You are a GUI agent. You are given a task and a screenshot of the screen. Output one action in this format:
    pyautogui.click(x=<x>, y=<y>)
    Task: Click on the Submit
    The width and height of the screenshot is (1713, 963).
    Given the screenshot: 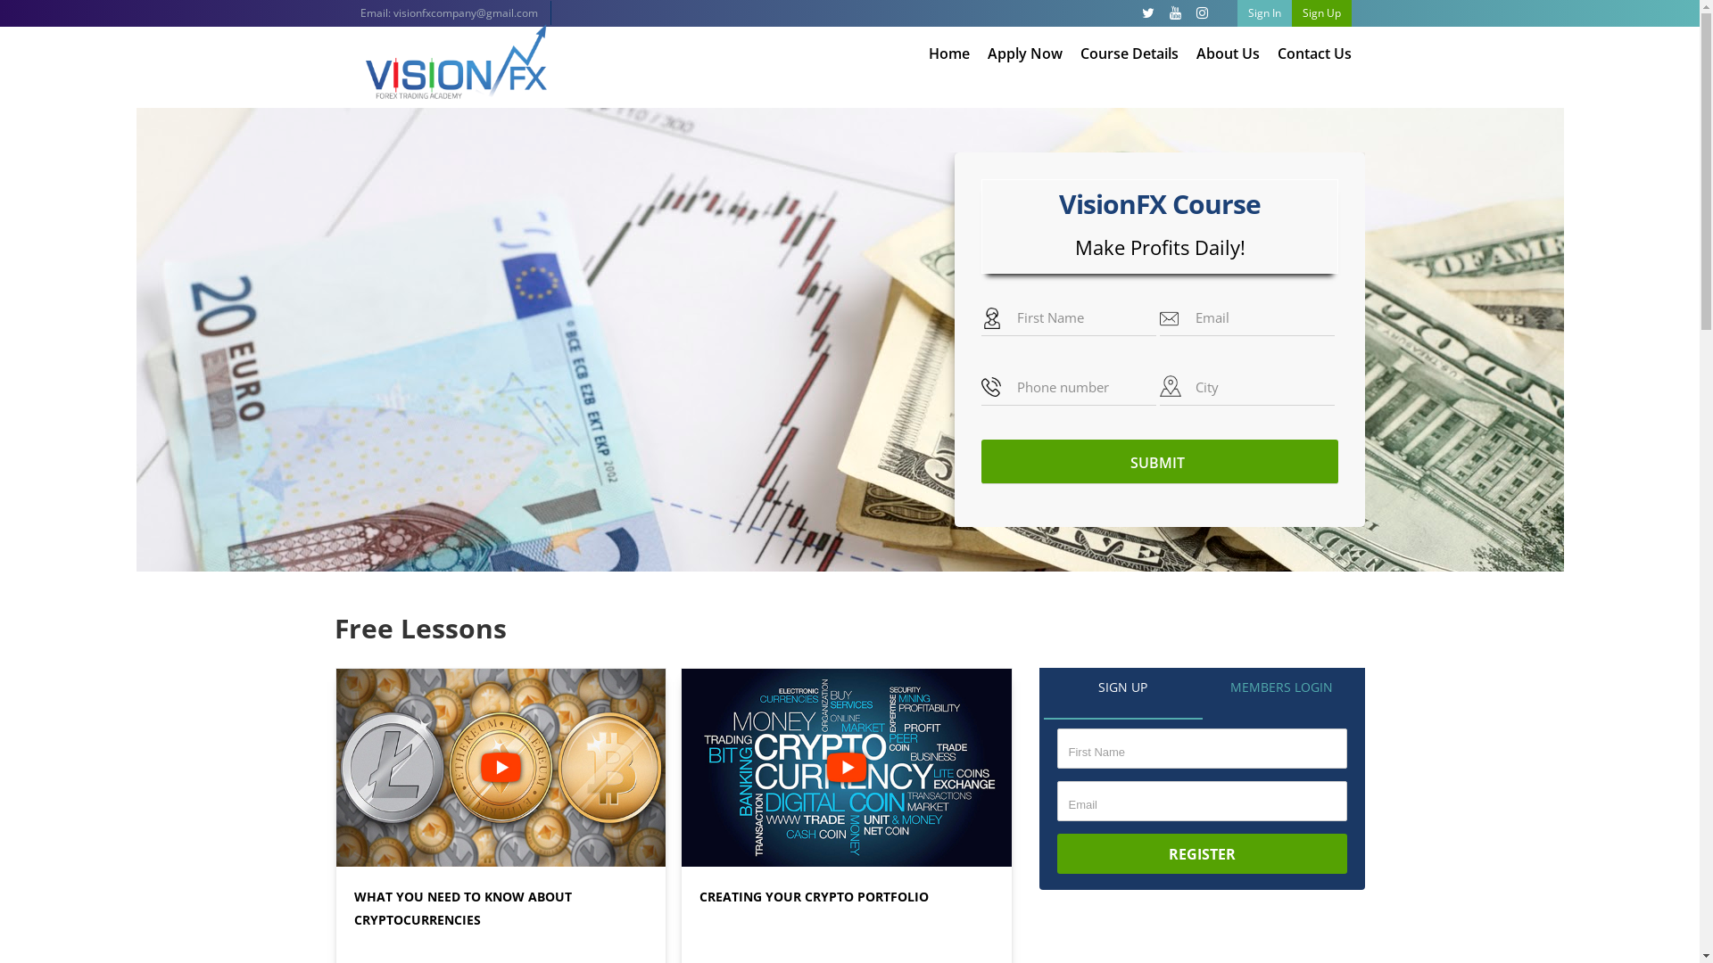 What is the action you would take?
    pyautogui.click(x=1160, y=462)
    